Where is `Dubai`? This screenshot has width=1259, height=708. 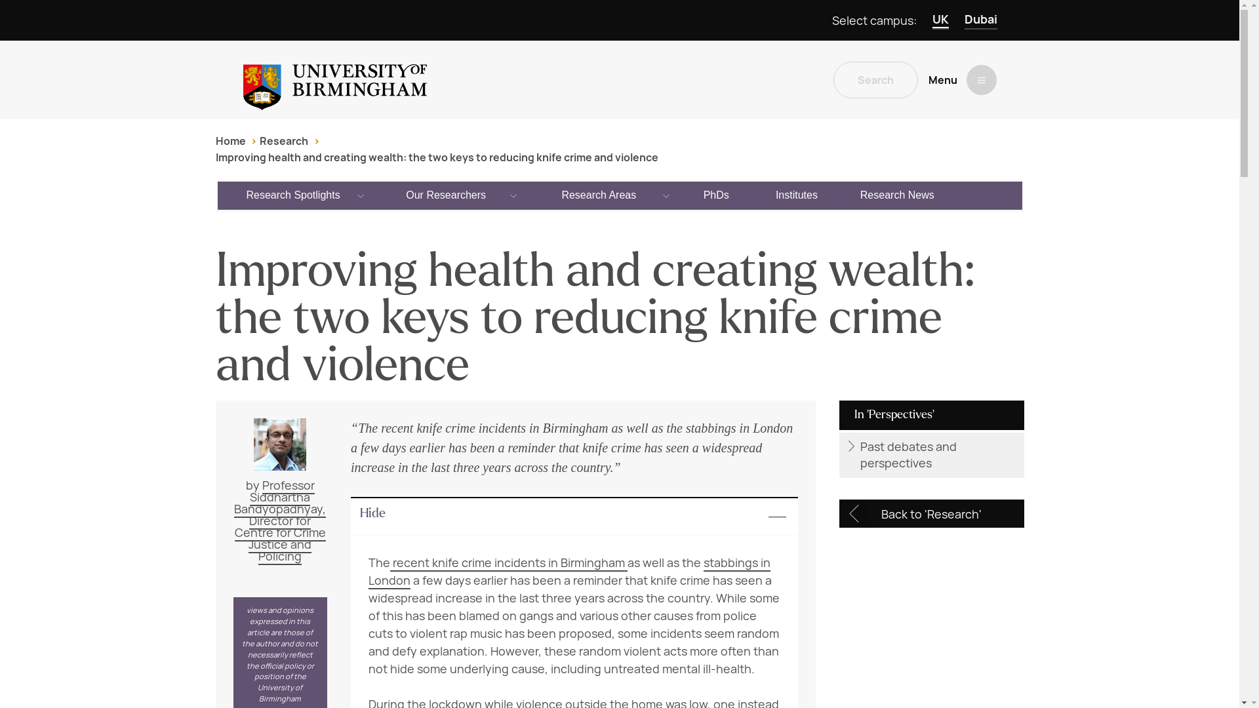 Dubai is located at coordinates (980, 20).